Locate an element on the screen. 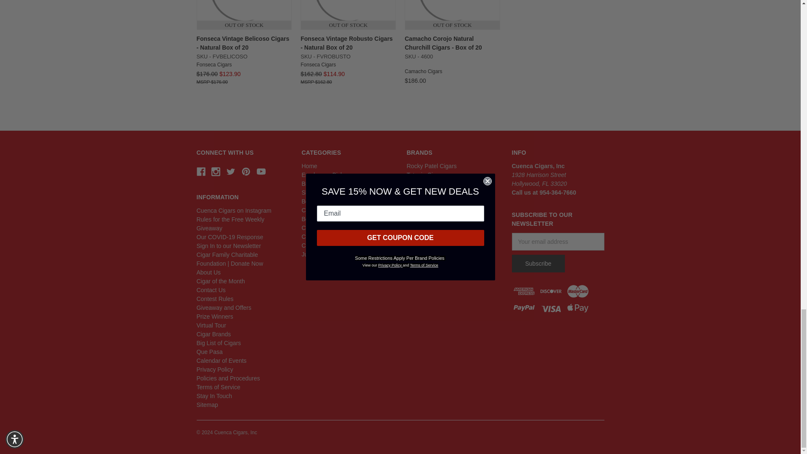 This screenshot has width=807, height=454. Subscribe is located at coordinates (538, 263).